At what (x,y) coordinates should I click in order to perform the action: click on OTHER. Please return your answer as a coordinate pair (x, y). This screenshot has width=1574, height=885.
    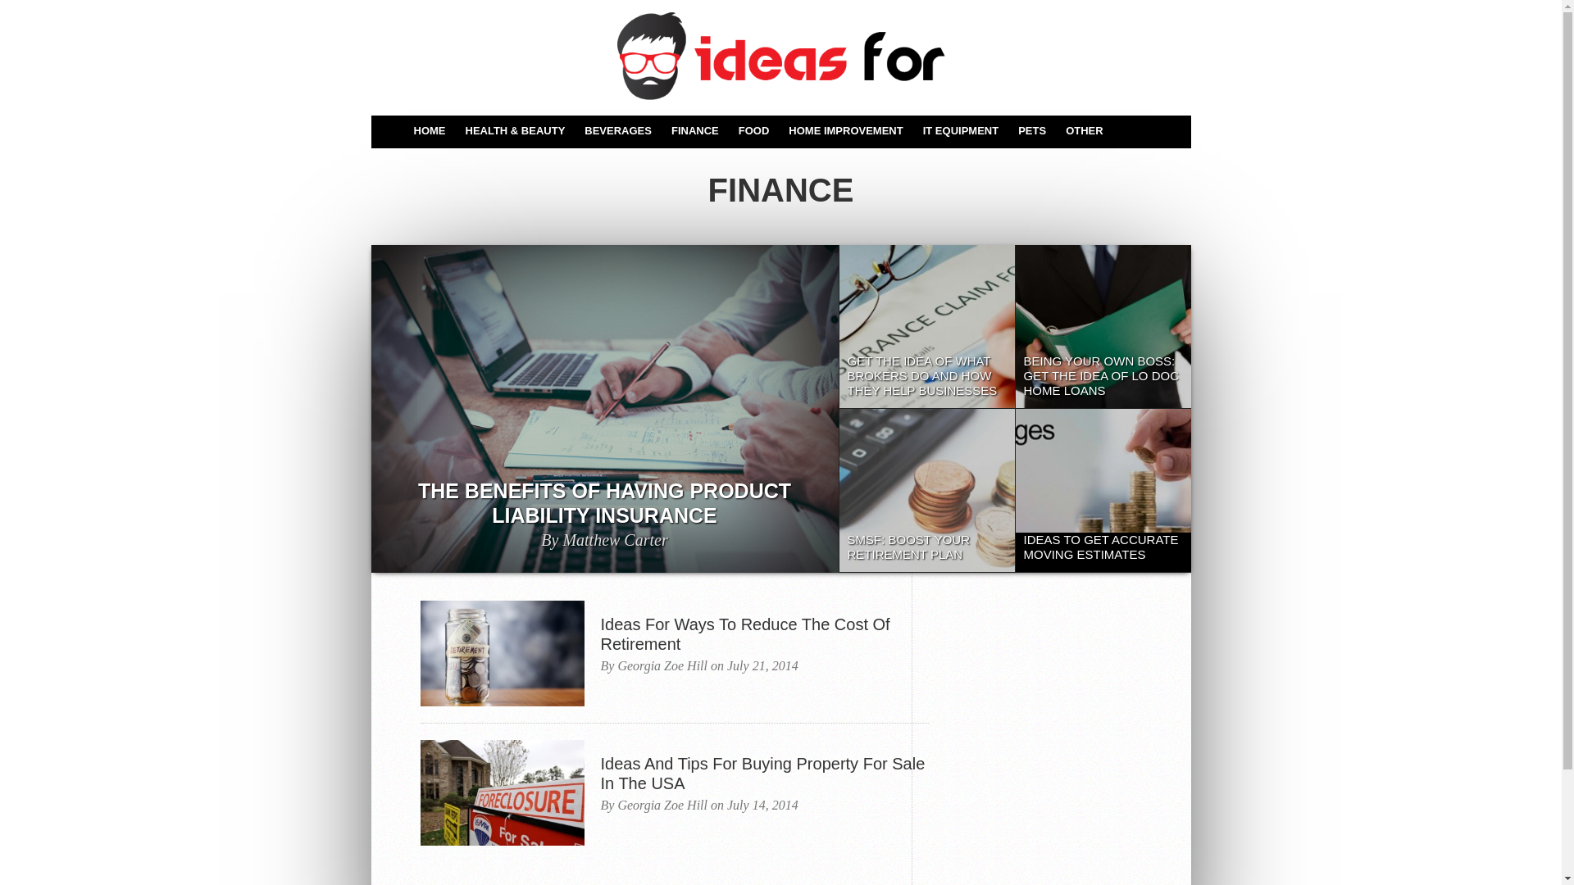
    Looking at the image, I should click on (1085, 131).